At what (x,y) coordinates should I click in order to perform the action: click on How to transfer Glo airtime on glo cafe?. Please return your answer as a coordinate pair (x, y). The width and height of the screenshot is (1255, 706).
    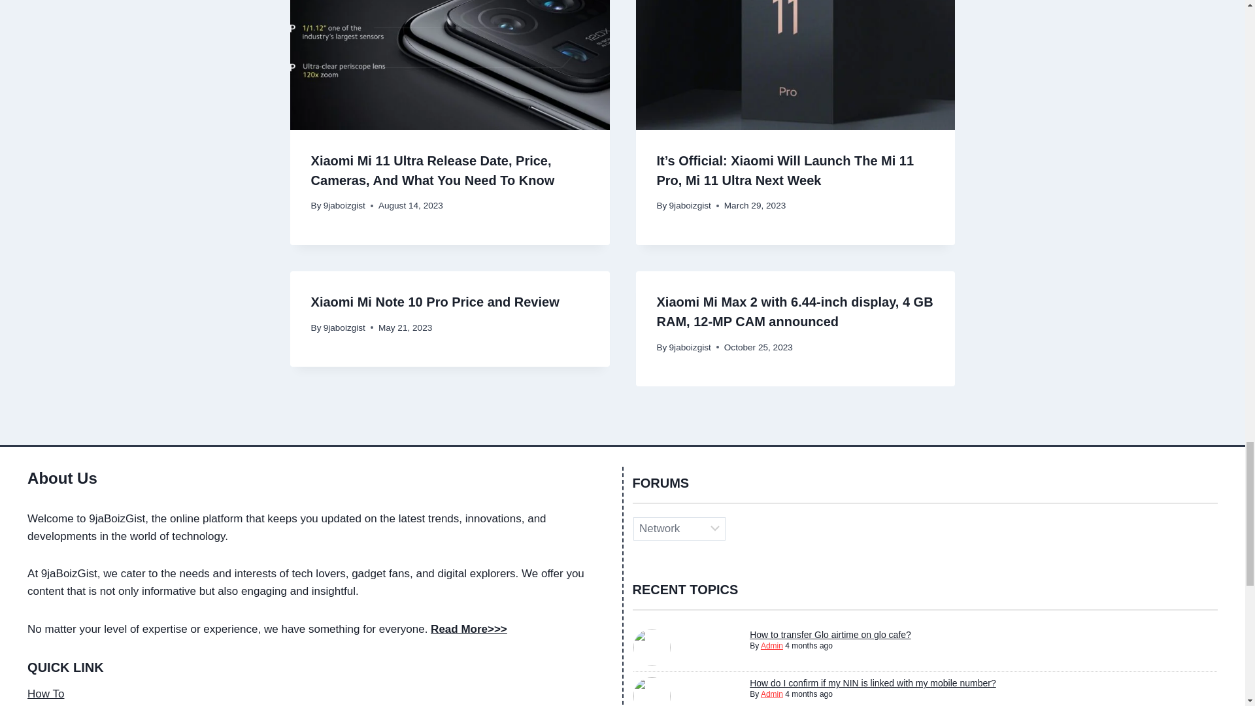
    Looking at the image, I should click on (830, 634).